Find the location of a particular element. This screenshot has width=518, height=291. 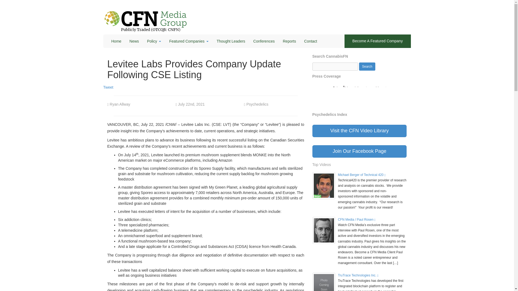

Michael Berger of Technical 420 is located at coordinates (362, 175).